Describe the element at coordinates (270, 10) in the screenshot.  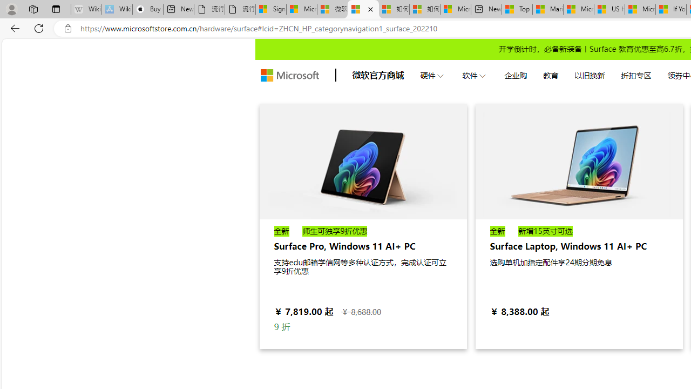
I see `Sign in to your Microsoft account` at that location.